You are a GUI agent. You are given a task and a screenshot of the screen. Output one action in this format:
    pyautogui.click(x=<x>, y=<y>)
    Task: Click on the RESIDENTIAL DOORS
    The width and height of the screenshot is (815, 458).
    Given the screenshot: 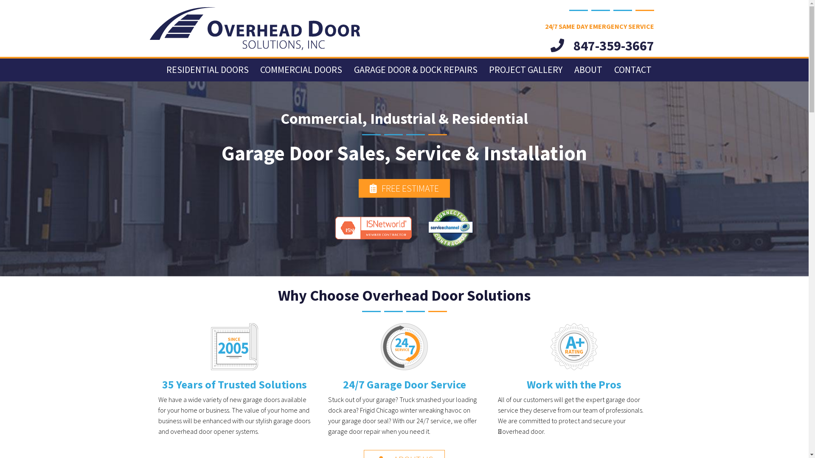 What is the action you would take?
    pyautogui.click(x=208, y=70)
    